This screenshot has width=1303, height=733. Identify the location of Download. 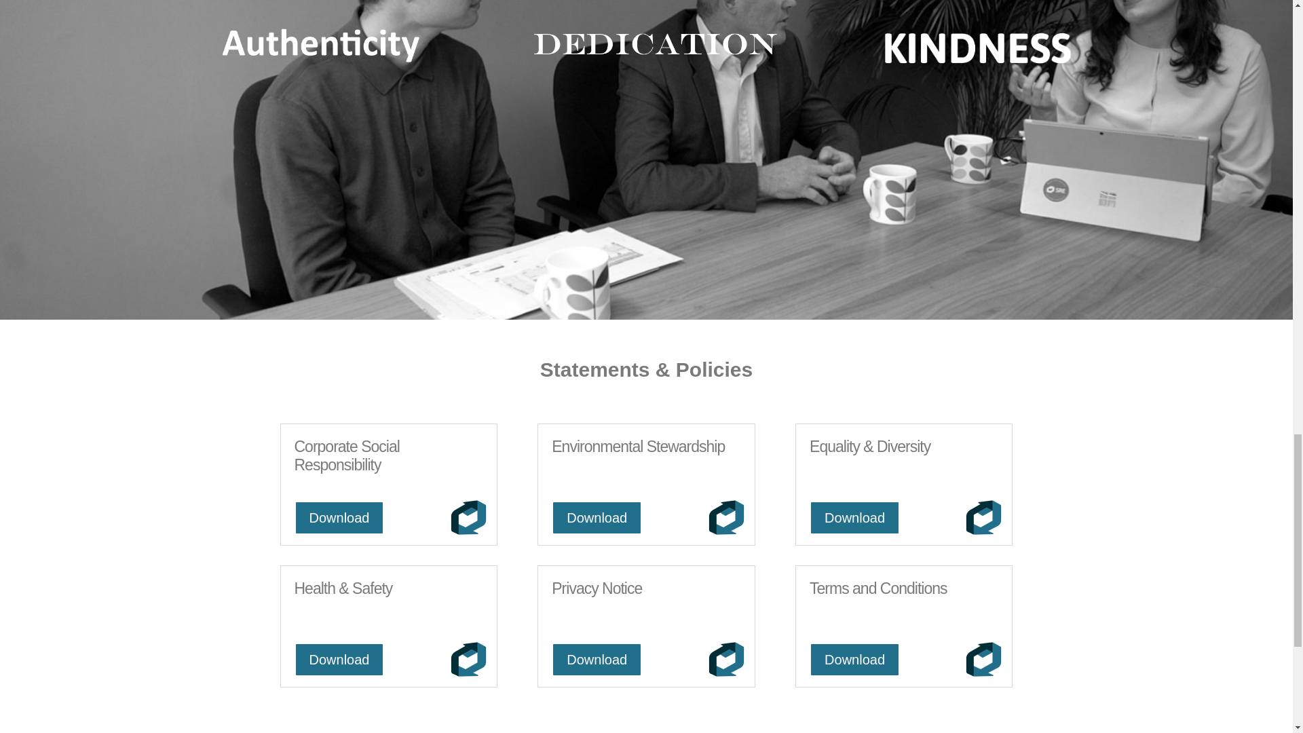
(854, 517).